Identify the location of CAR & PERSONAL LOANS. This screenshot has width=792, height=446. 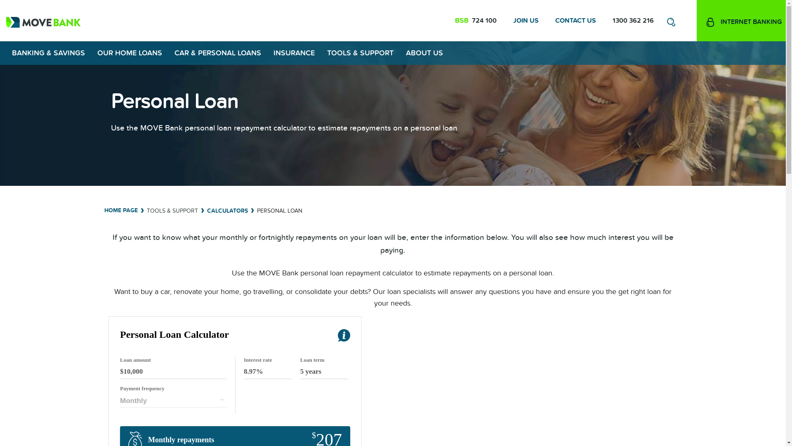
(218, 53).